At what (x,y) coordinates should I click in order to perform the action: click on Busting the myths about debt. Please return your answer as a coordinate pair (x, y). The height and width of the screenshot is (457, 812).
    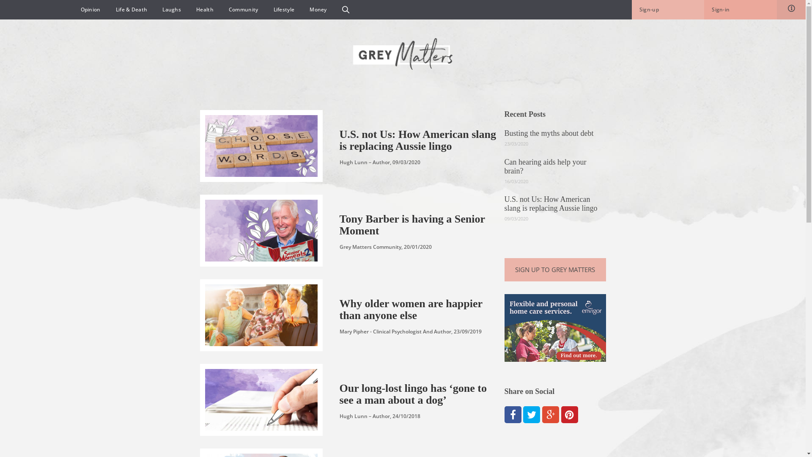
    Looking at the image, I should click on (549, 133).